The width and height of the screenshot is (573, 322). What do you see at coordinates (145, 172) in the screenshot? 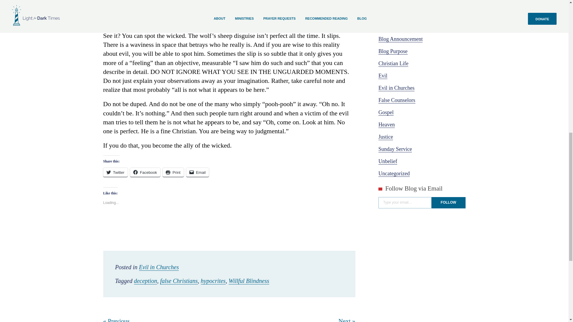
I see `Click to share on Facebook` at bounding box center [145, 172].